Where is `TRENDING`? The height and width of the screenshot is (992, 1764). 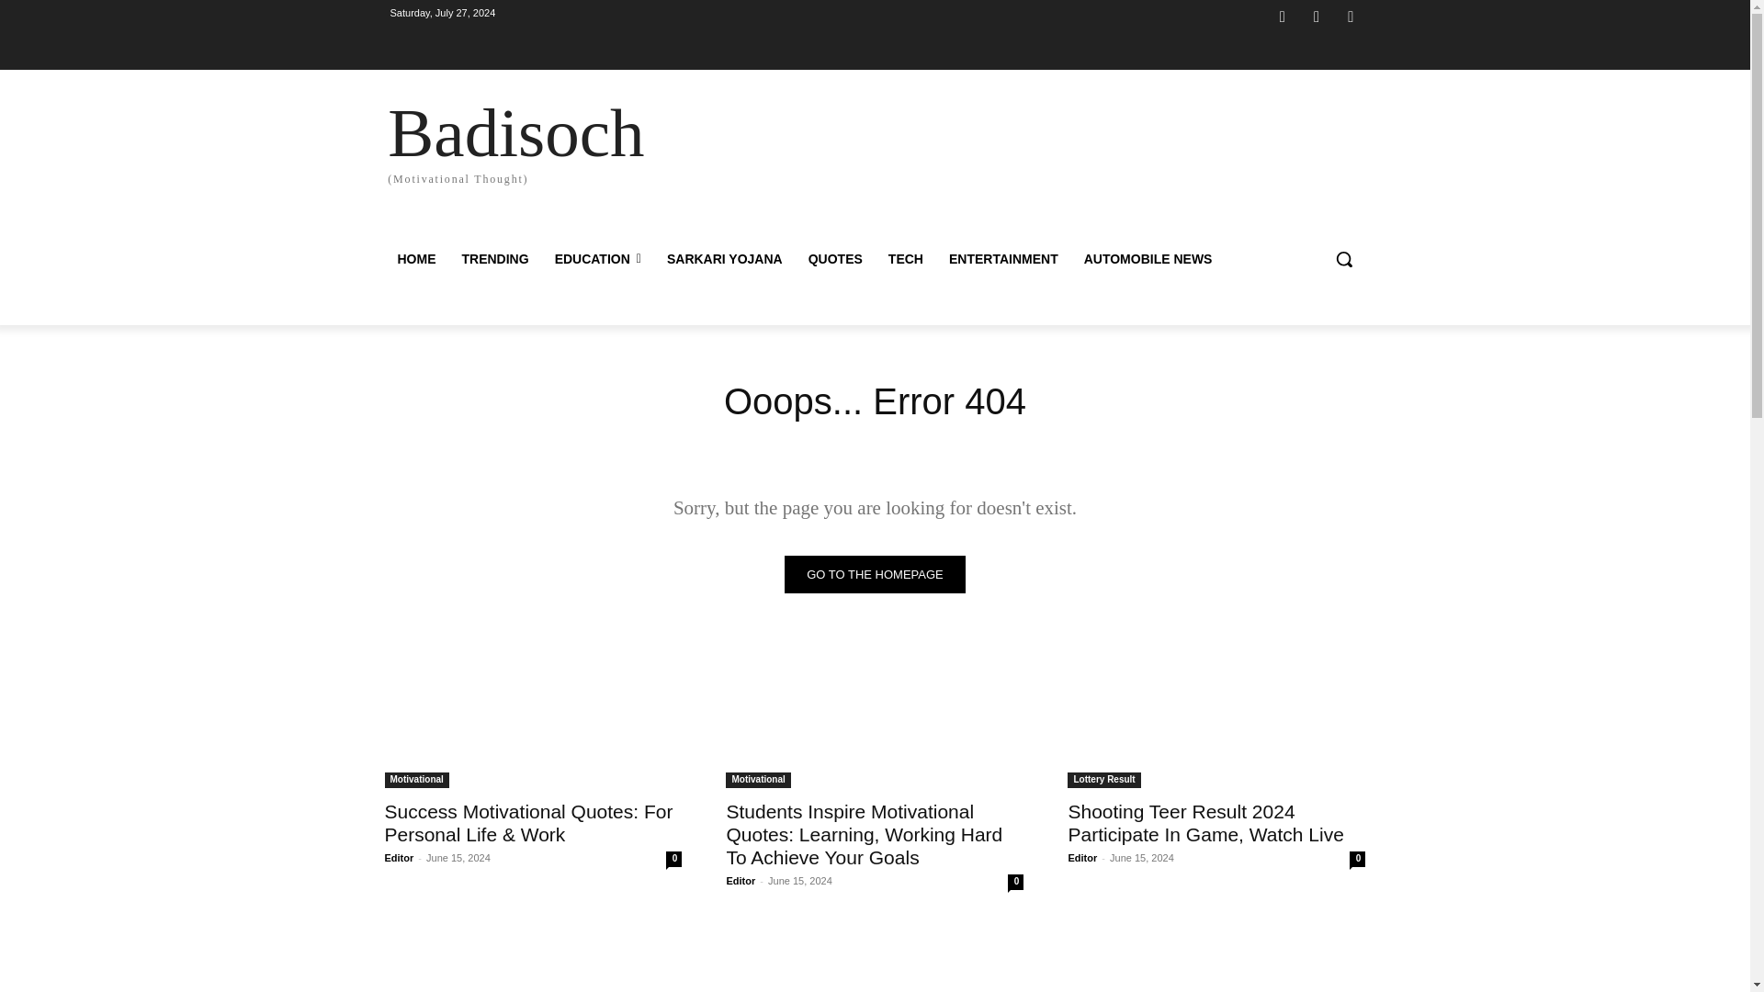 TRENDING is located at coordinates (494, 259).